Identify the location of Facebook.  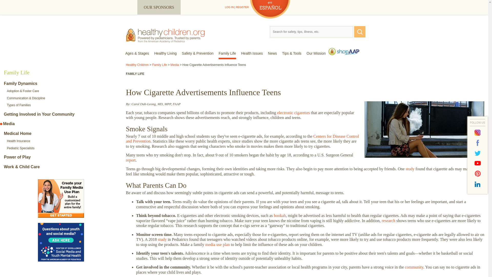
(478, 143).